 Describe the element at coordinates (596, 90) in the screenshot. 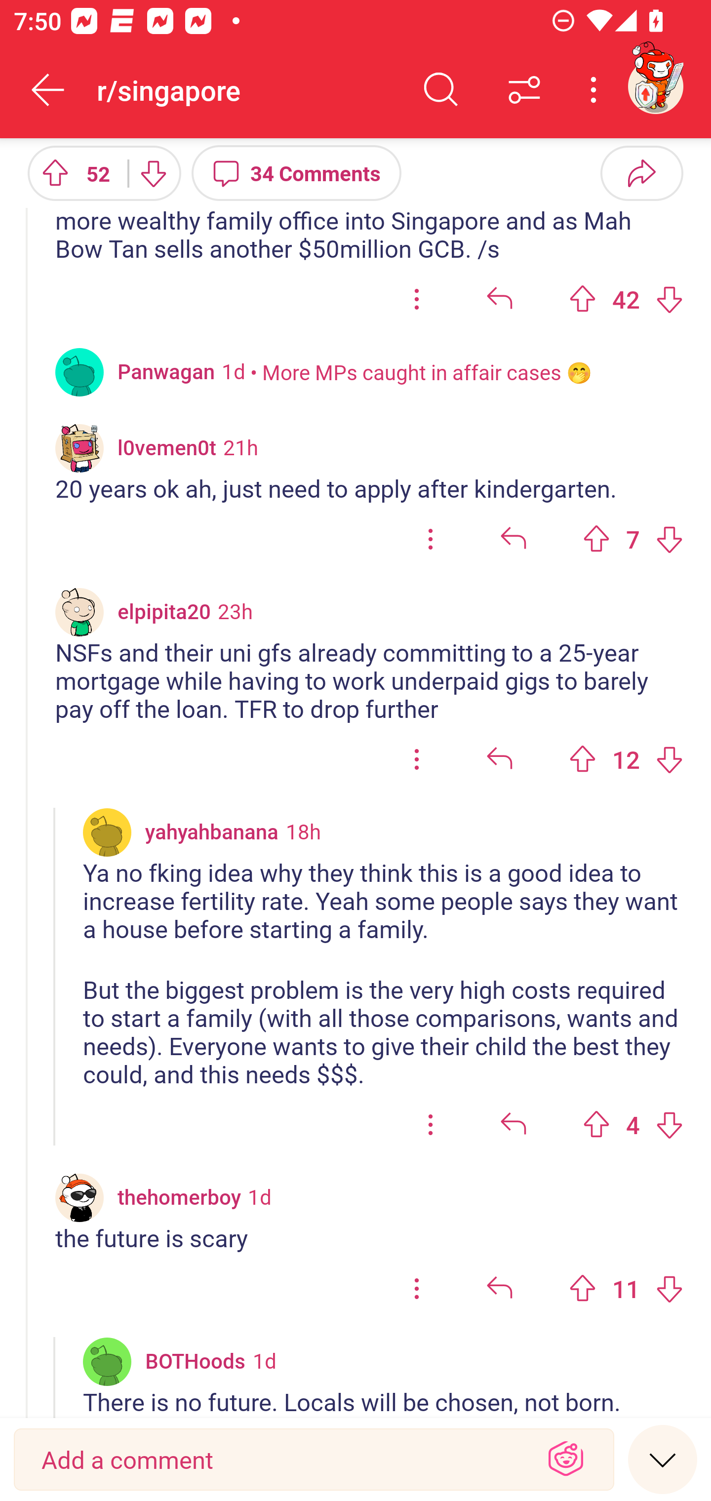

I see `More options` at that location.